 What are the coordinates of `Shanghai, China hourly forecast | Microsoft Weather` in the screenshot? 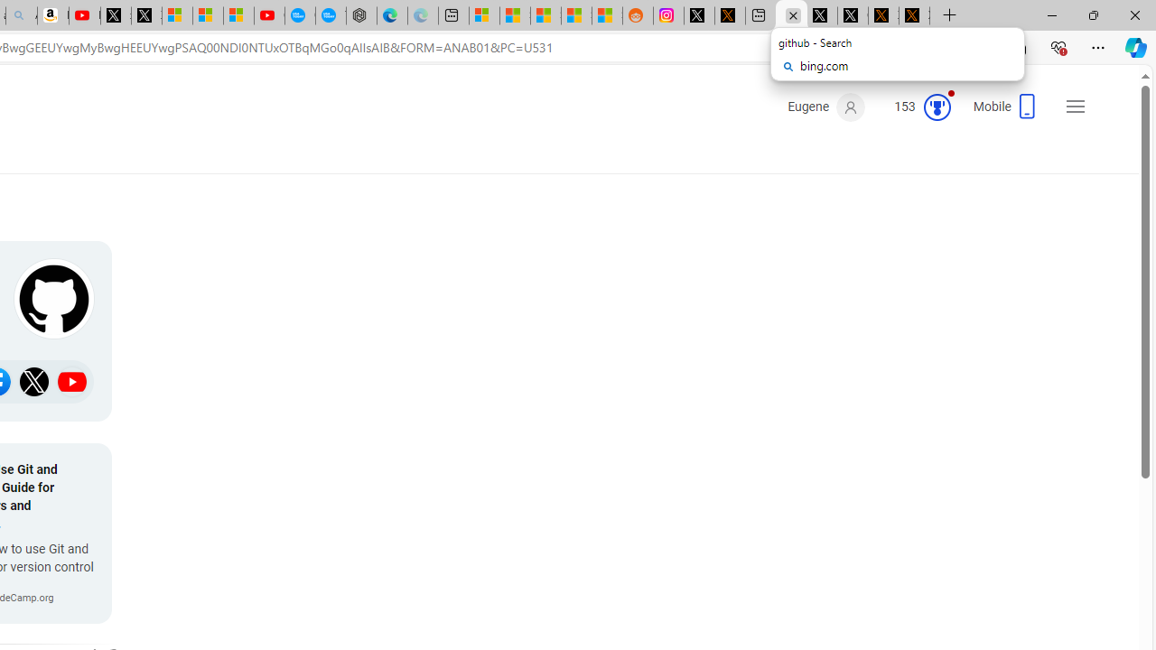 It's located at (545, 16).